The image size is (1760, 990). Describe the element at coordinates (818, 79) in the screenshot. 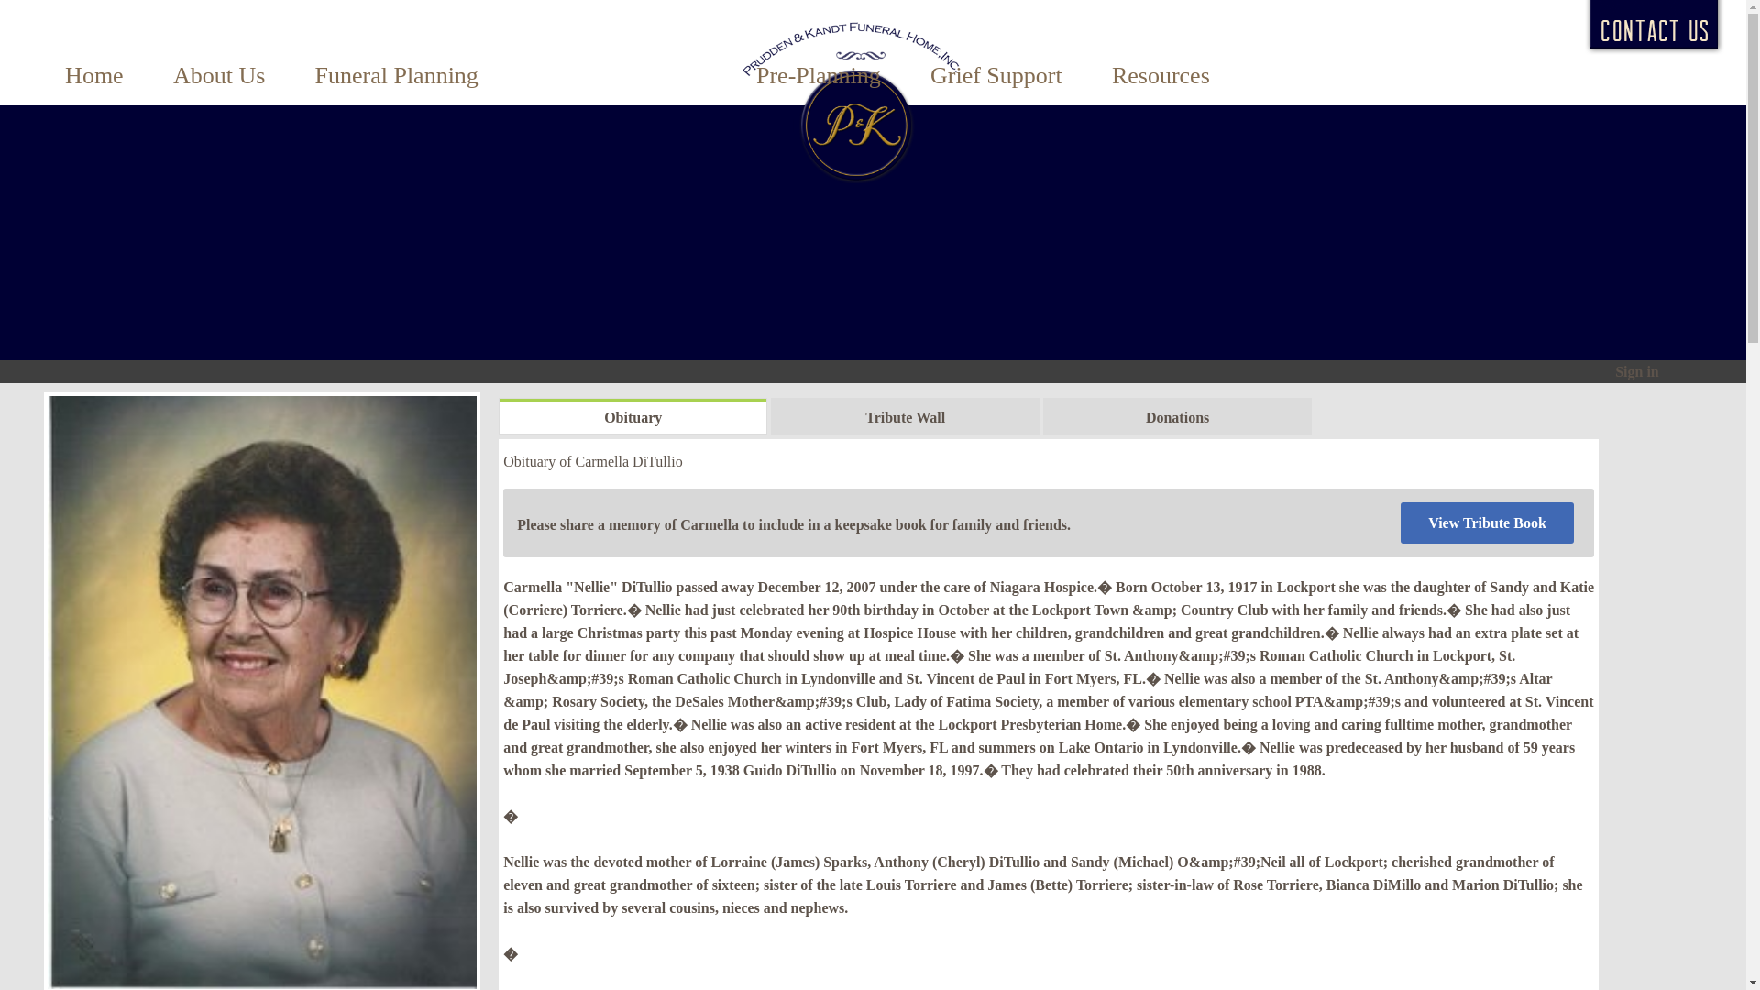

I see `Pre-Planning` at that location.